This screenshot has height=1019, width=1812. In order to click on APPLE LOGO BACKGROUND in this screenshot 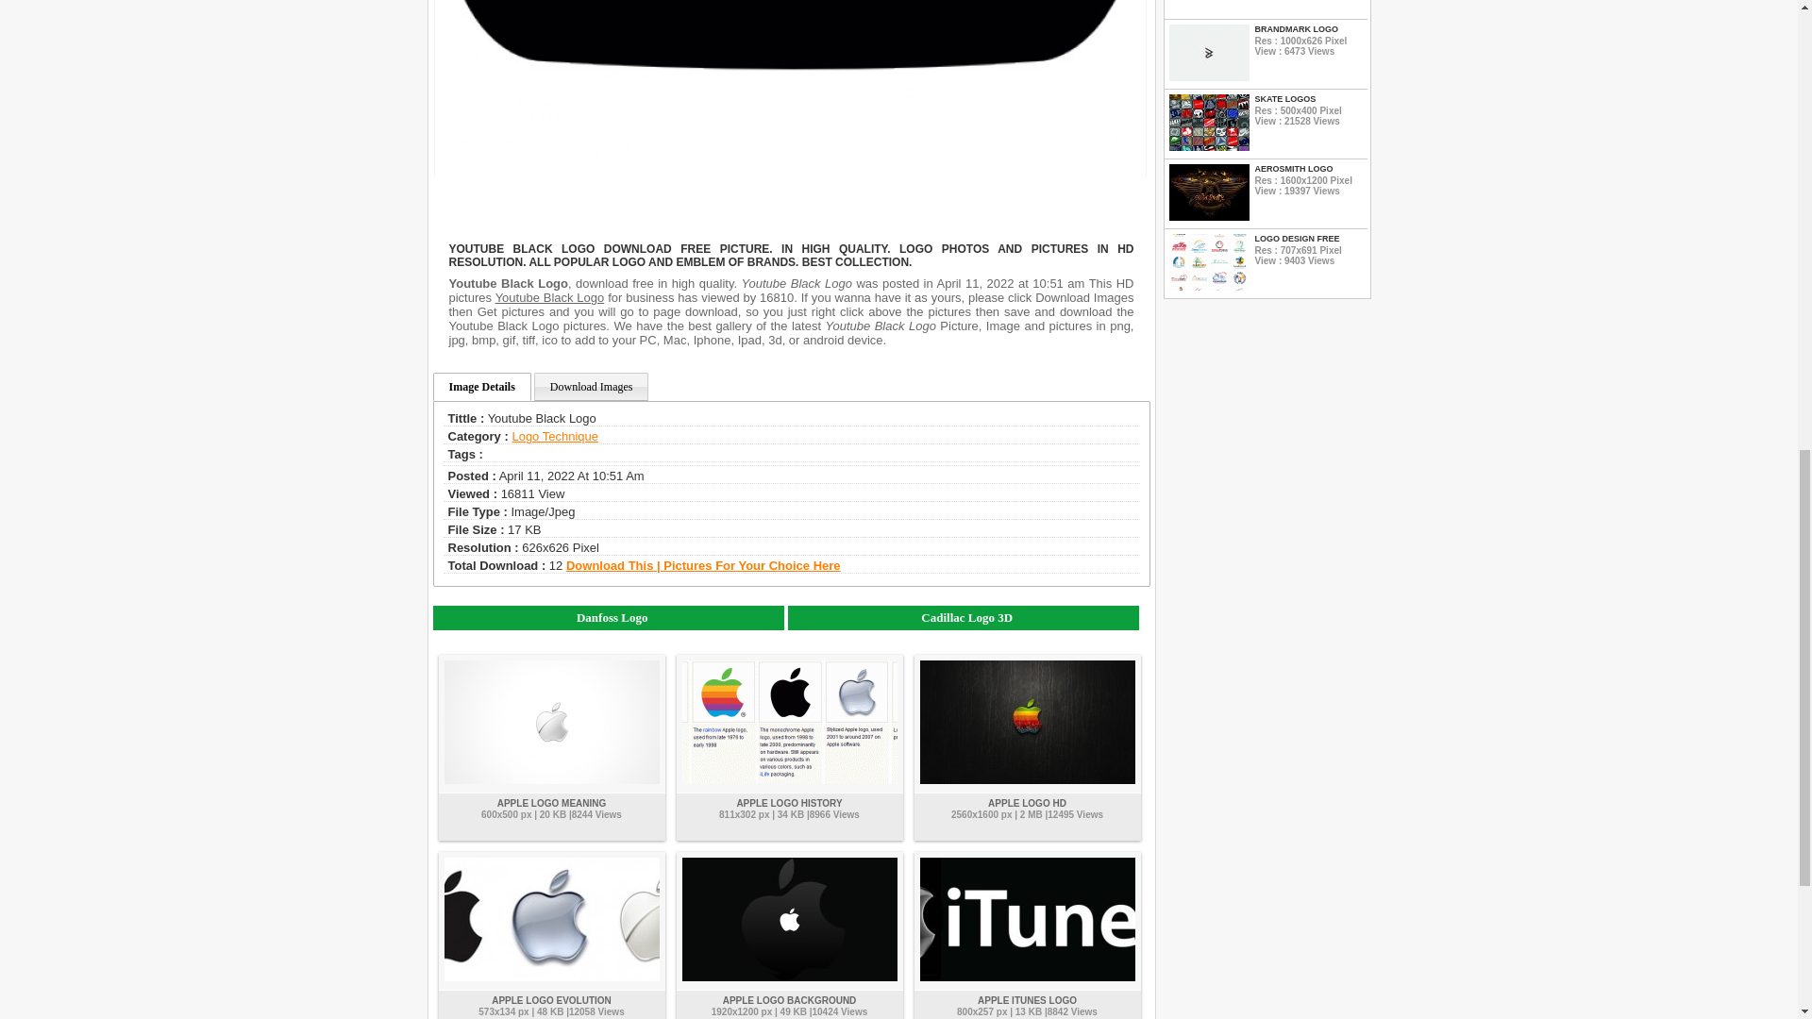, I will do `click(790, 1000)`.